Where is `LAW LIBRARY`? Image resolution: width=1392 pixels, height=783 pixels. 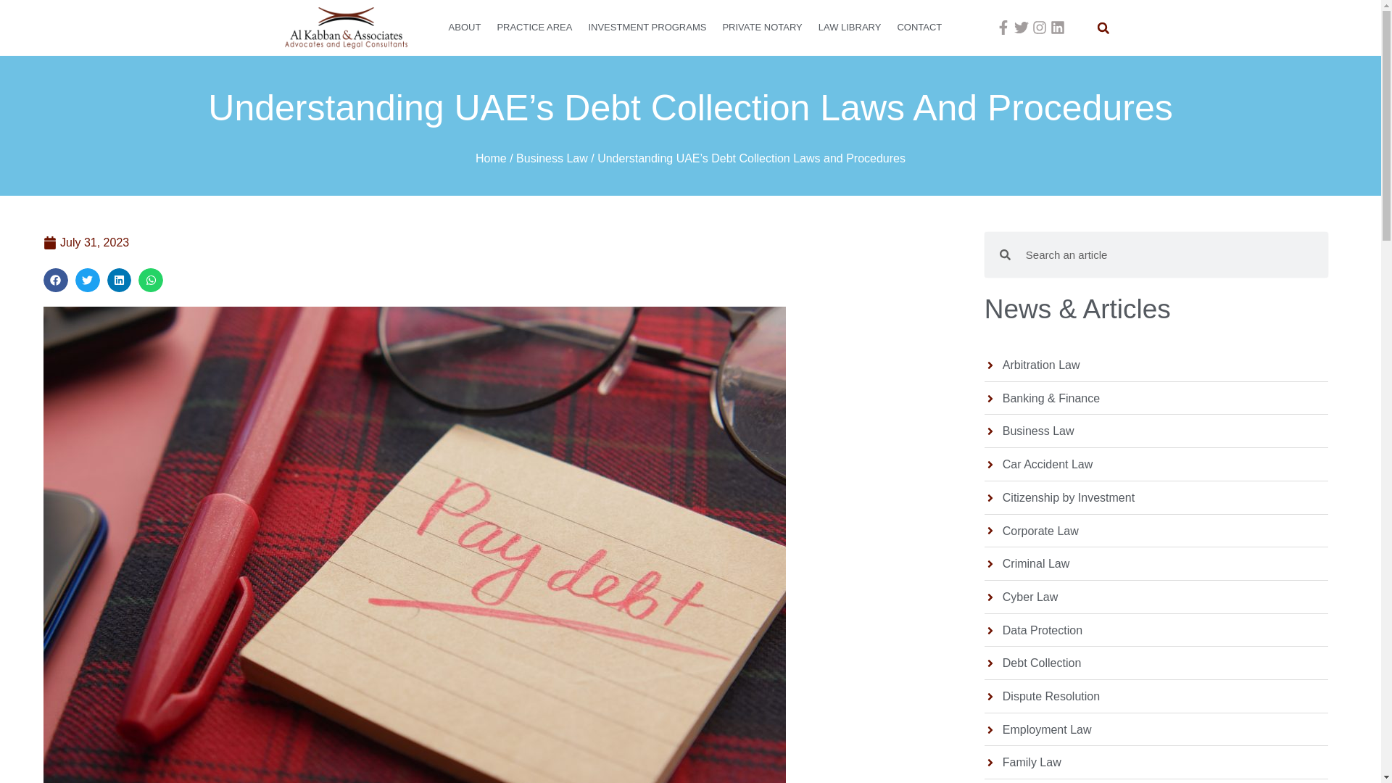 LAW LIBRARY is located at coordinates (850, 28).